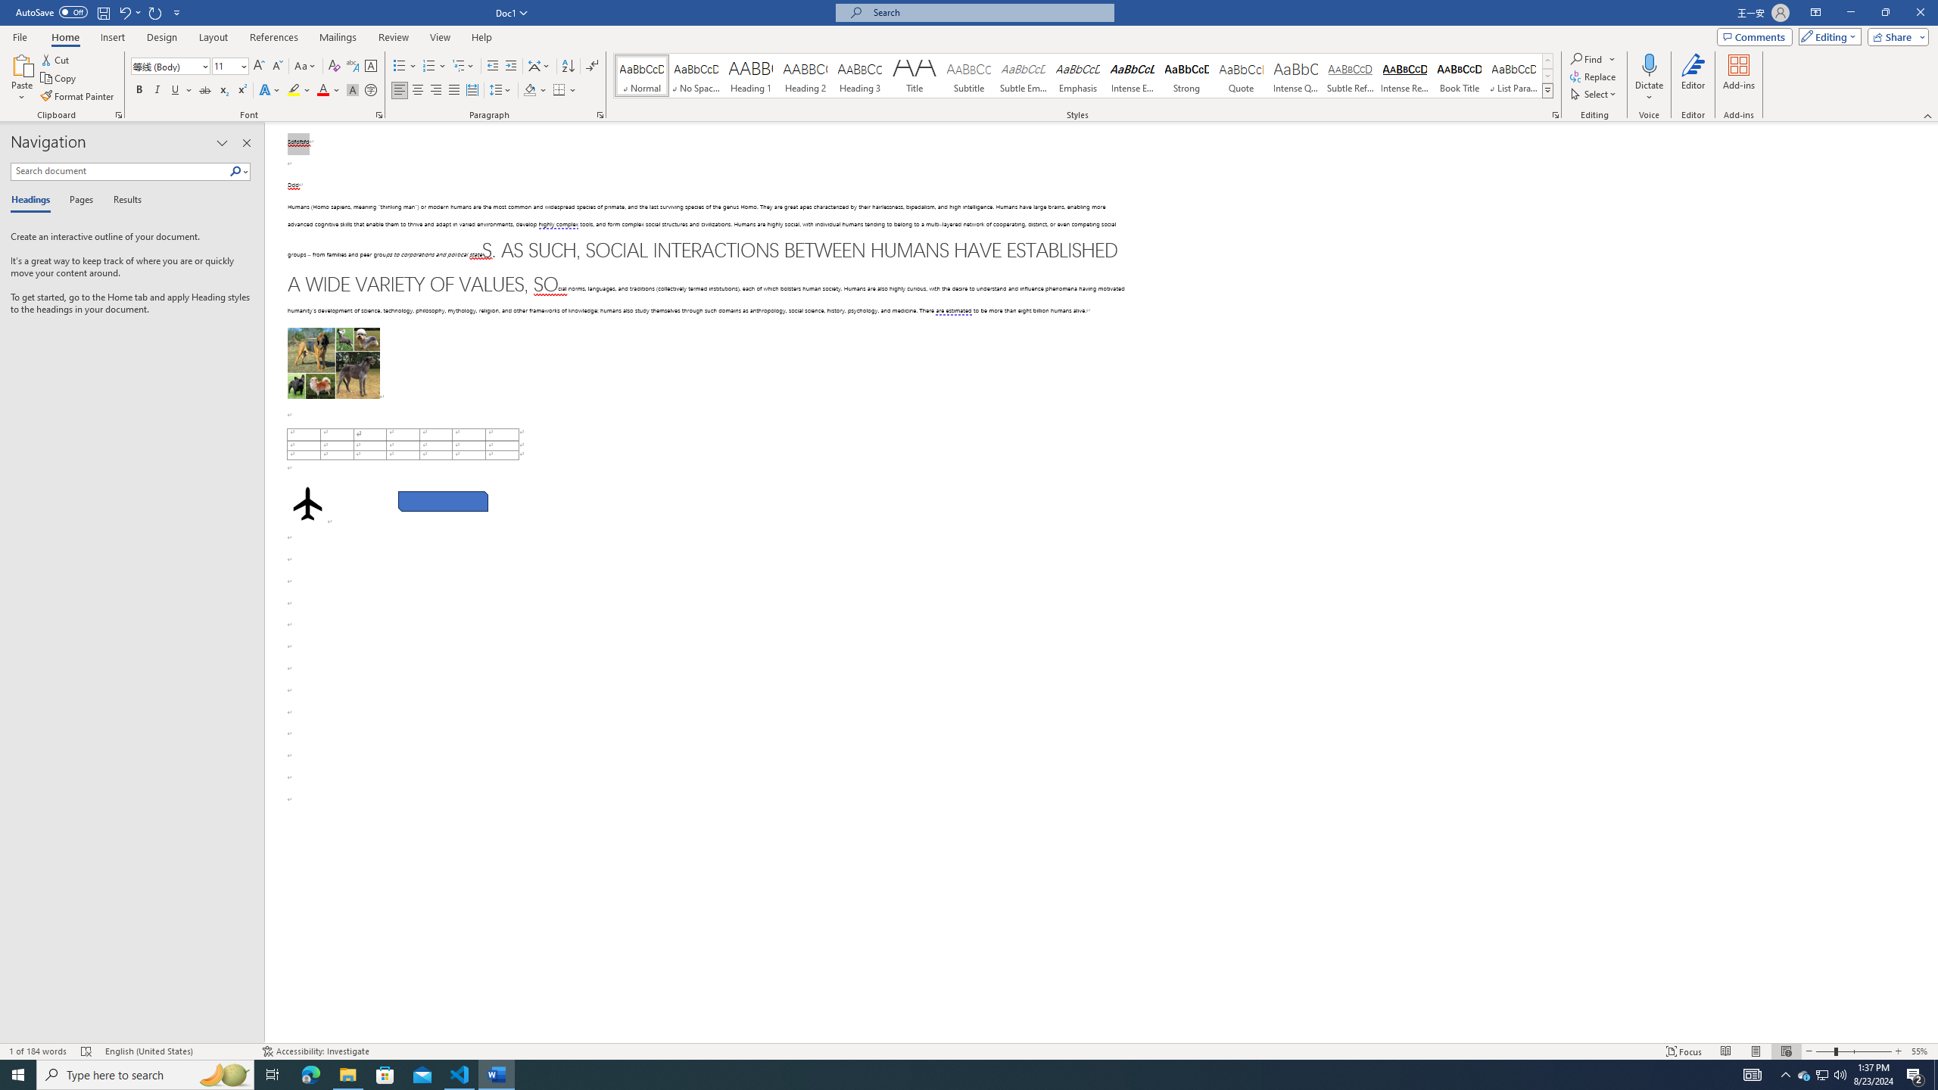 This screenshot has width=1938, height=1090. Describe the element at coordinates (33, 201) in the screenshot. I see `Headings` at that location.